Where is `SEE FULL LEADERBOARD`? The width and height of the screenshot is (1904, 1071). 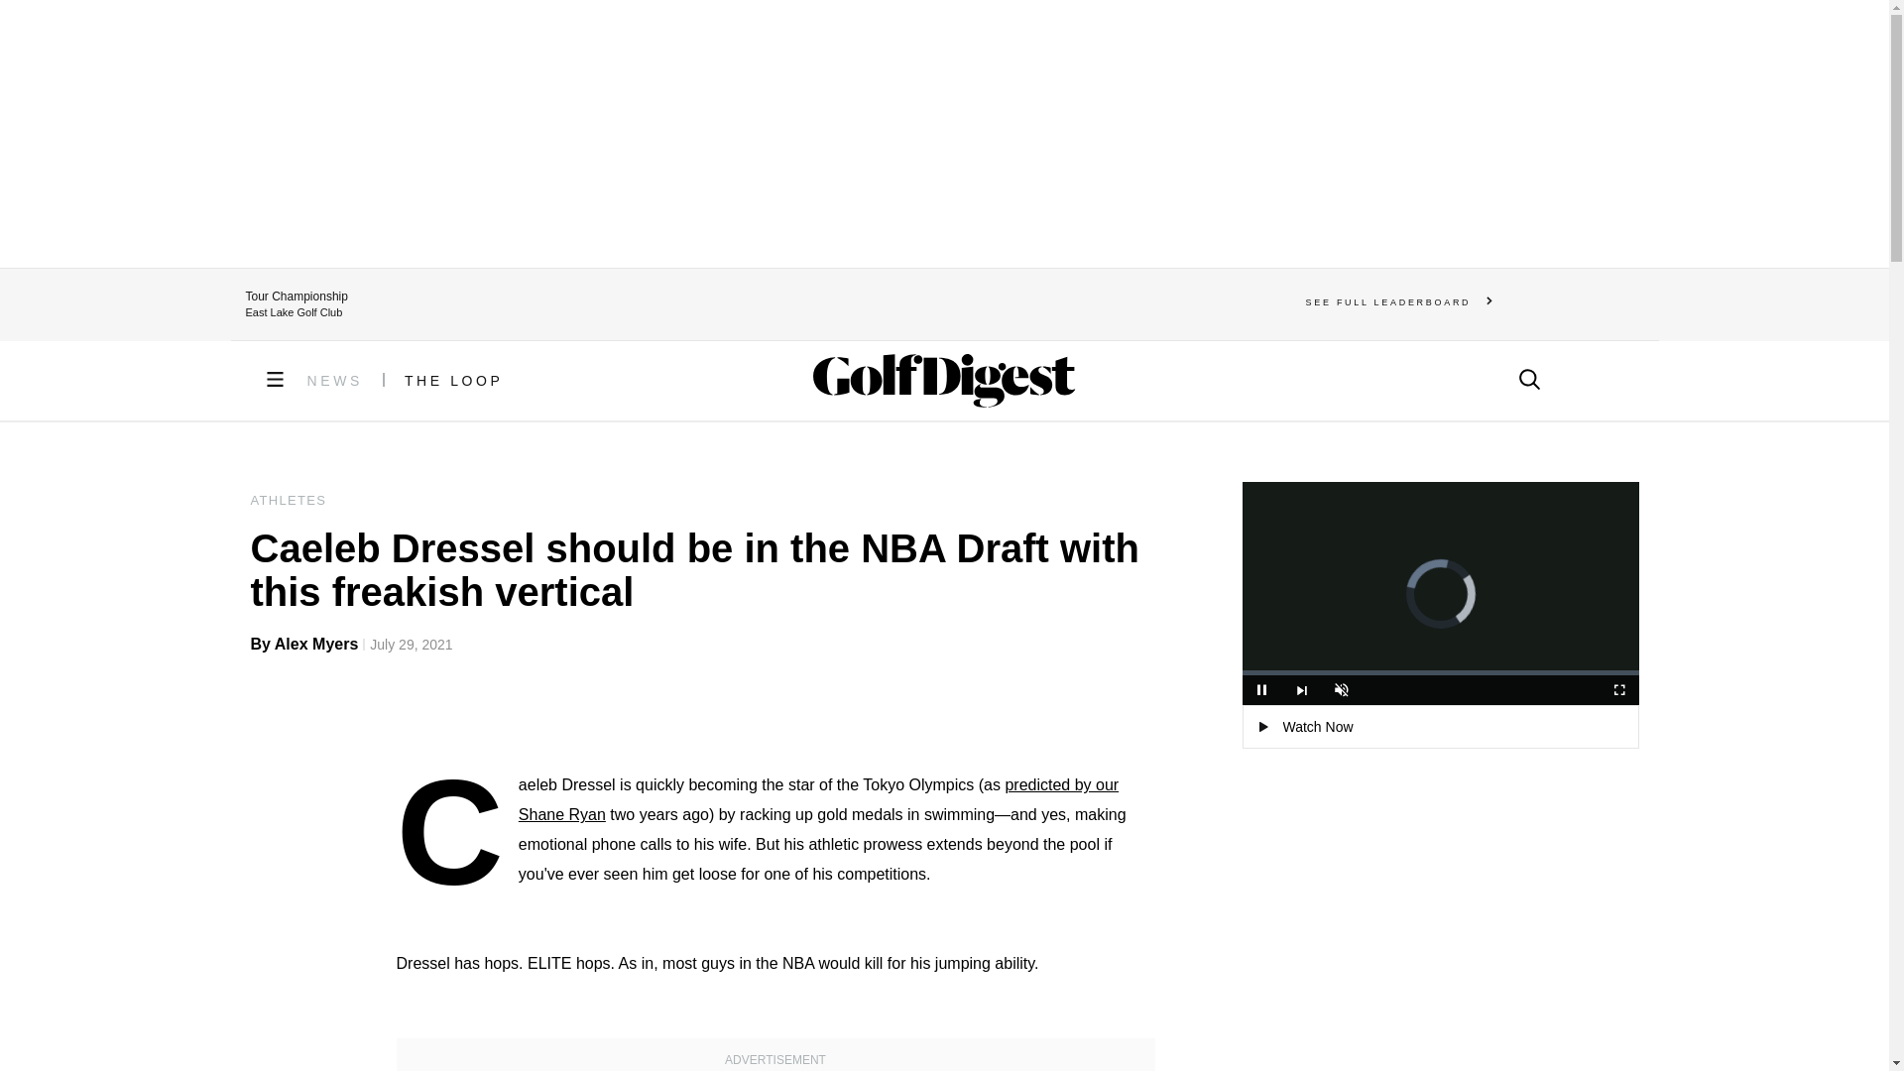 SEE FULL LEADERBOARD is located at coordinates (1399, 301).